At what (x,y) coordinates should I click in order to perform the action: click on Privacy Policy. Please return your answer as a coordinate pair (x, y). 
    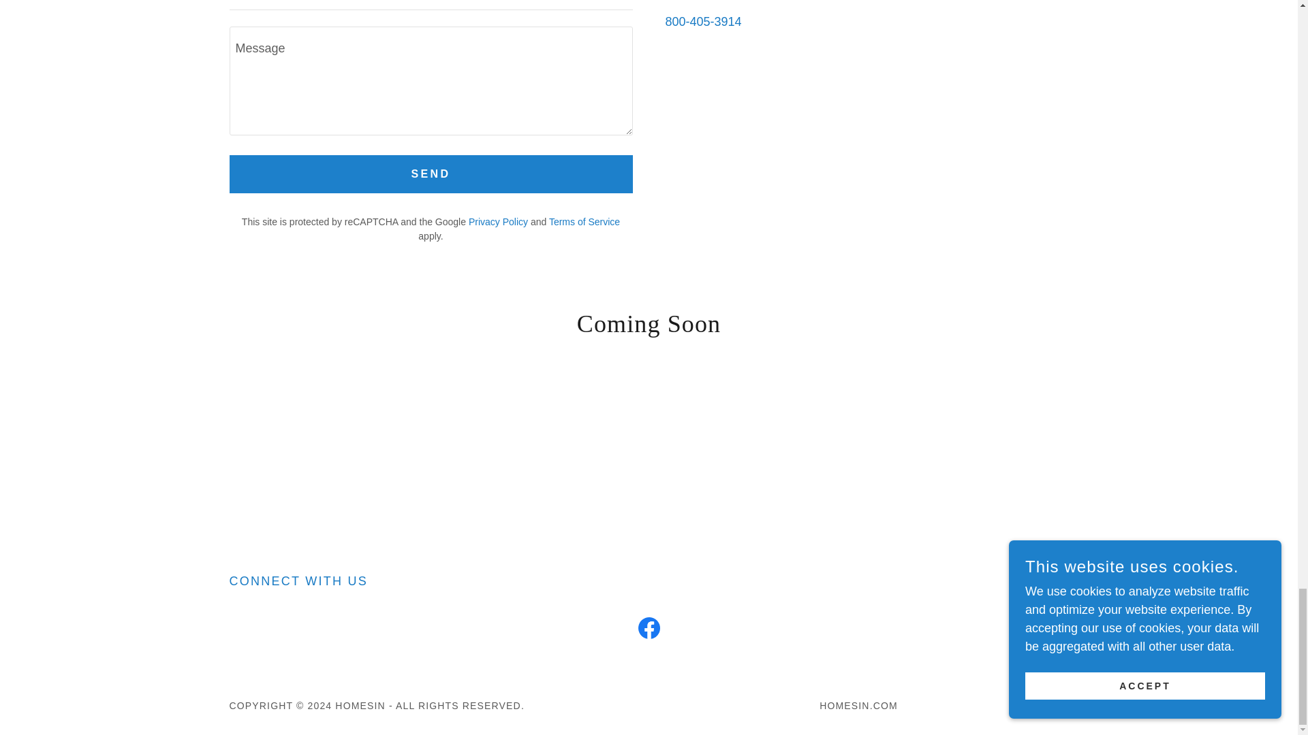
    Looking at the image, I should click on (498, 221).